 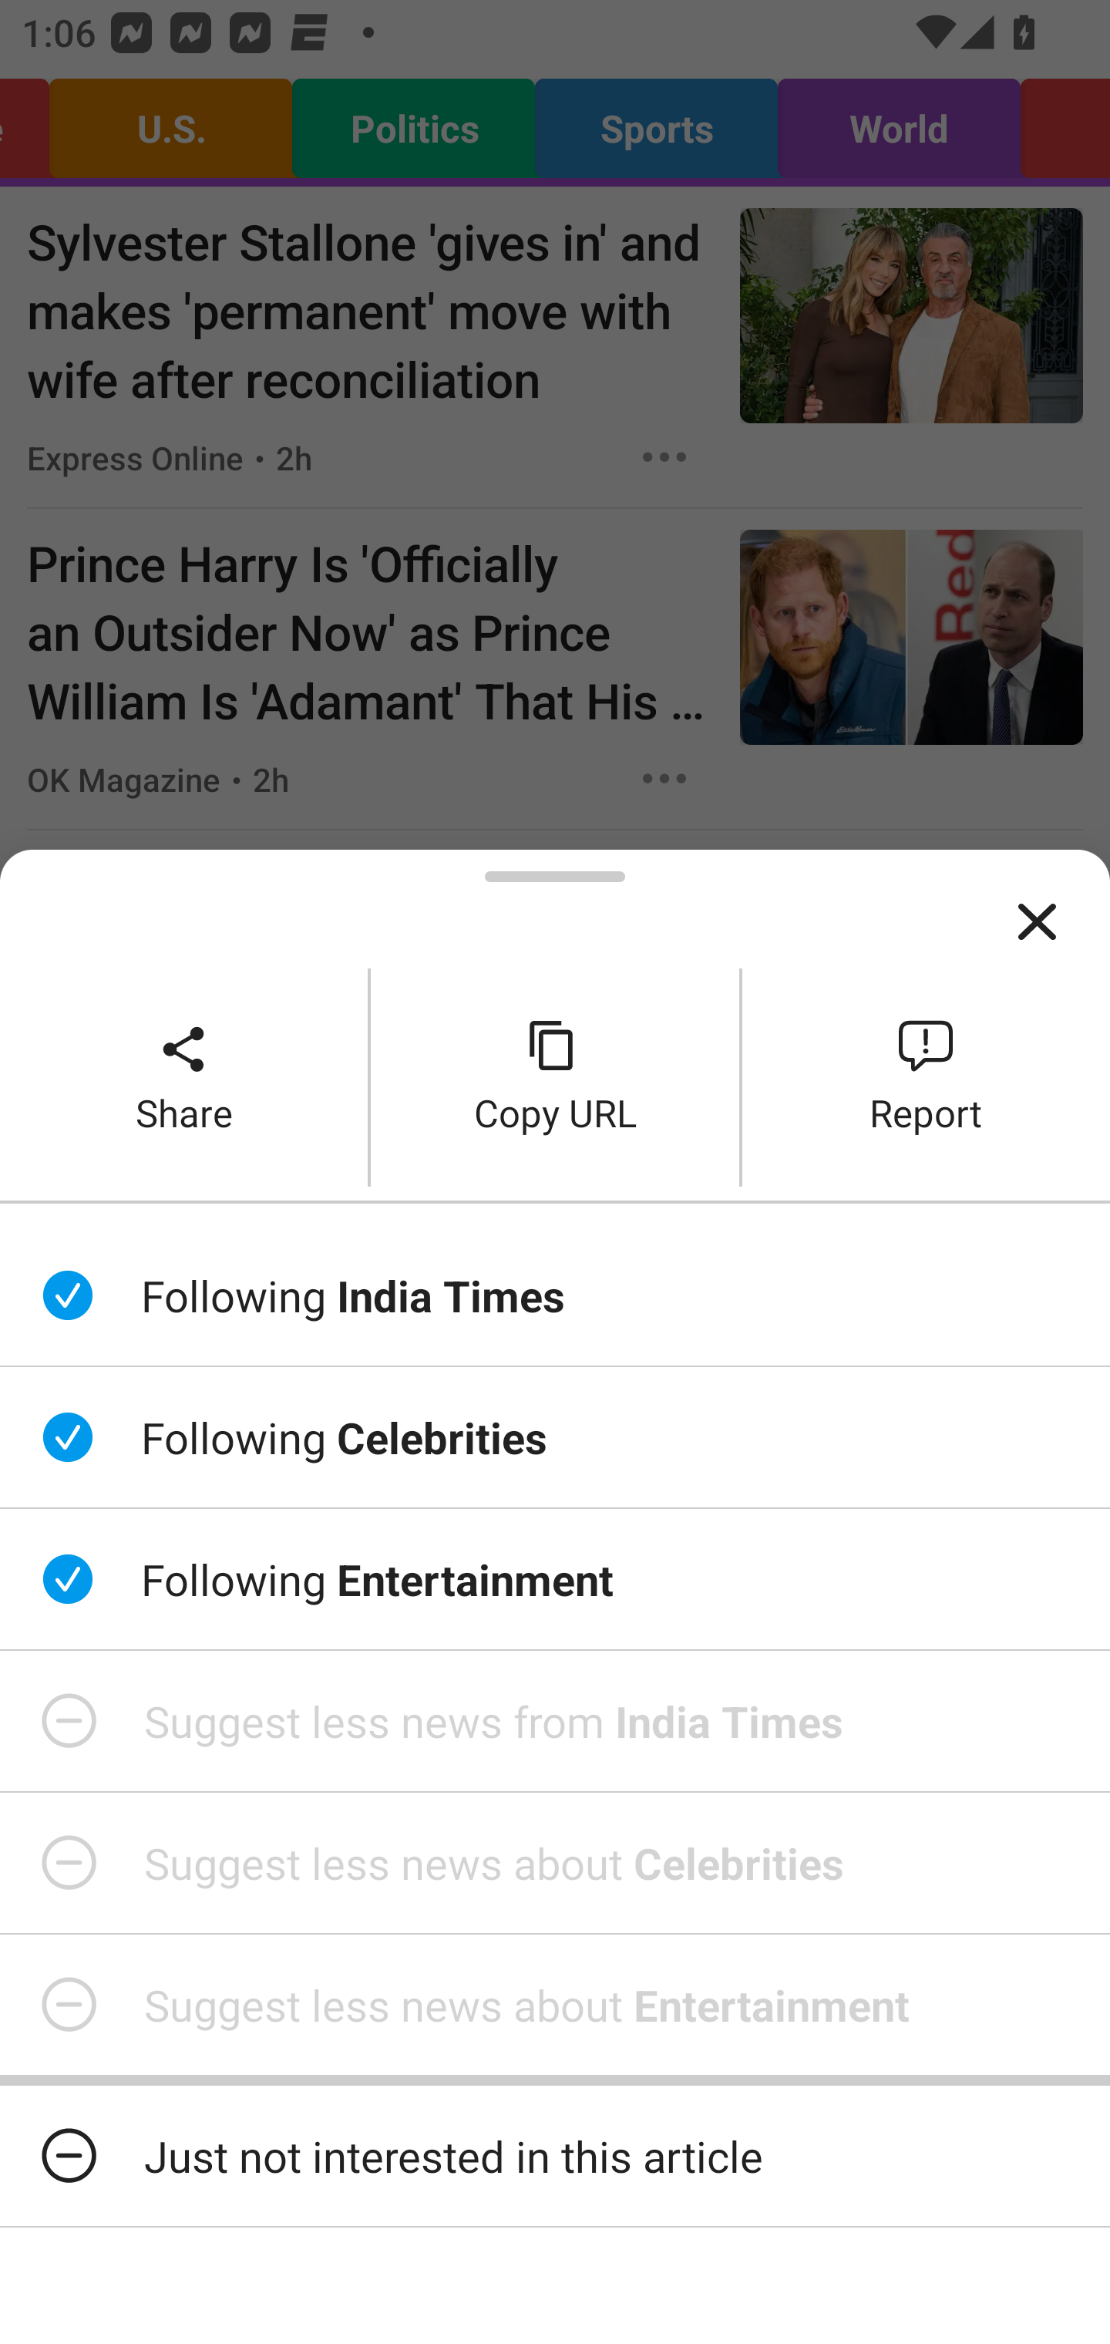 What do you see at coordinates (927, 1076) in the screenshot?
I see `Report` at bounding box center [927, 1076].